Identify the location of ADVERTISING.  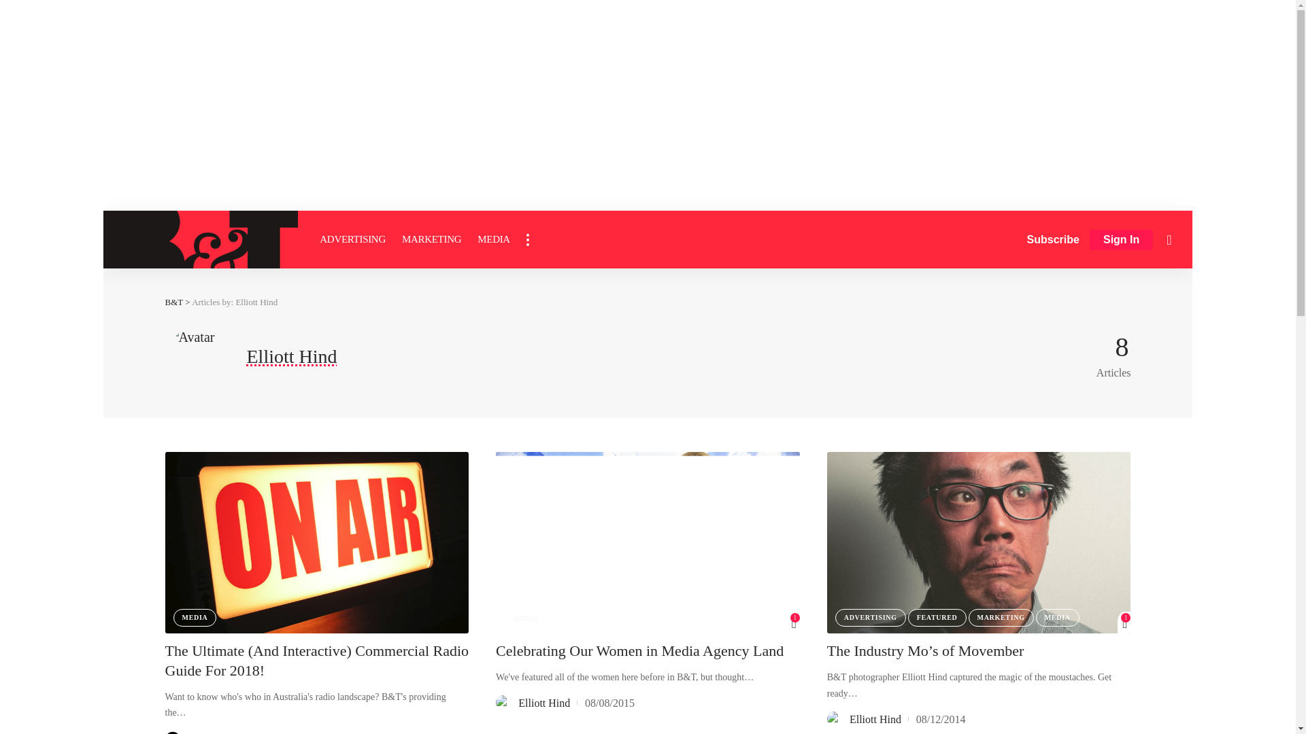
(352, 239).